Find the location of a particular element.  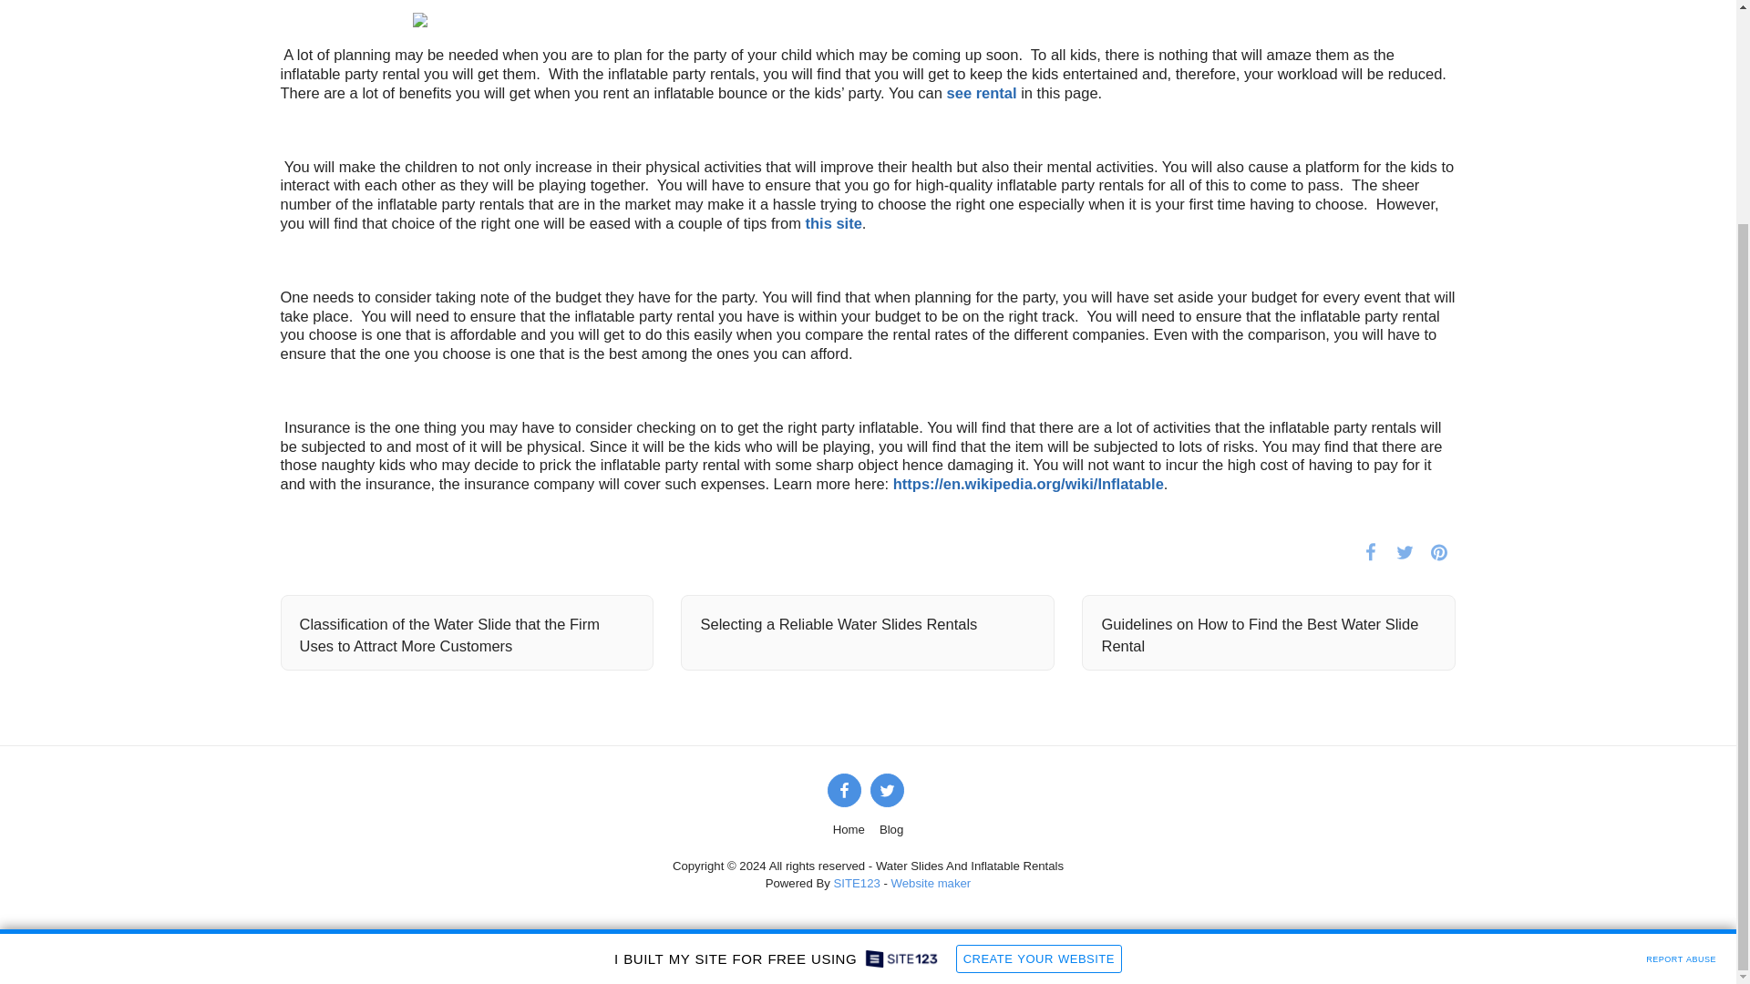

Pin it is located at coordinates (1438, 551).